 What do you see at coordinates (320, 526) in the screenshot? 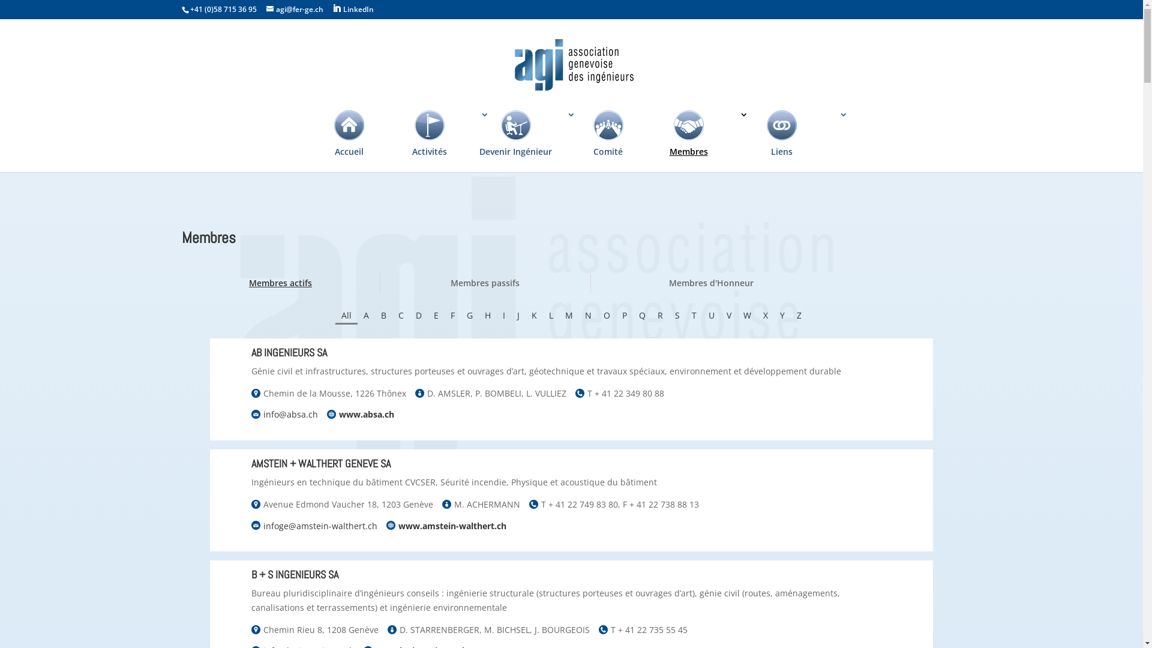
I see `infoge@amstein-walthert.ch` at bounding box center [320, 526].